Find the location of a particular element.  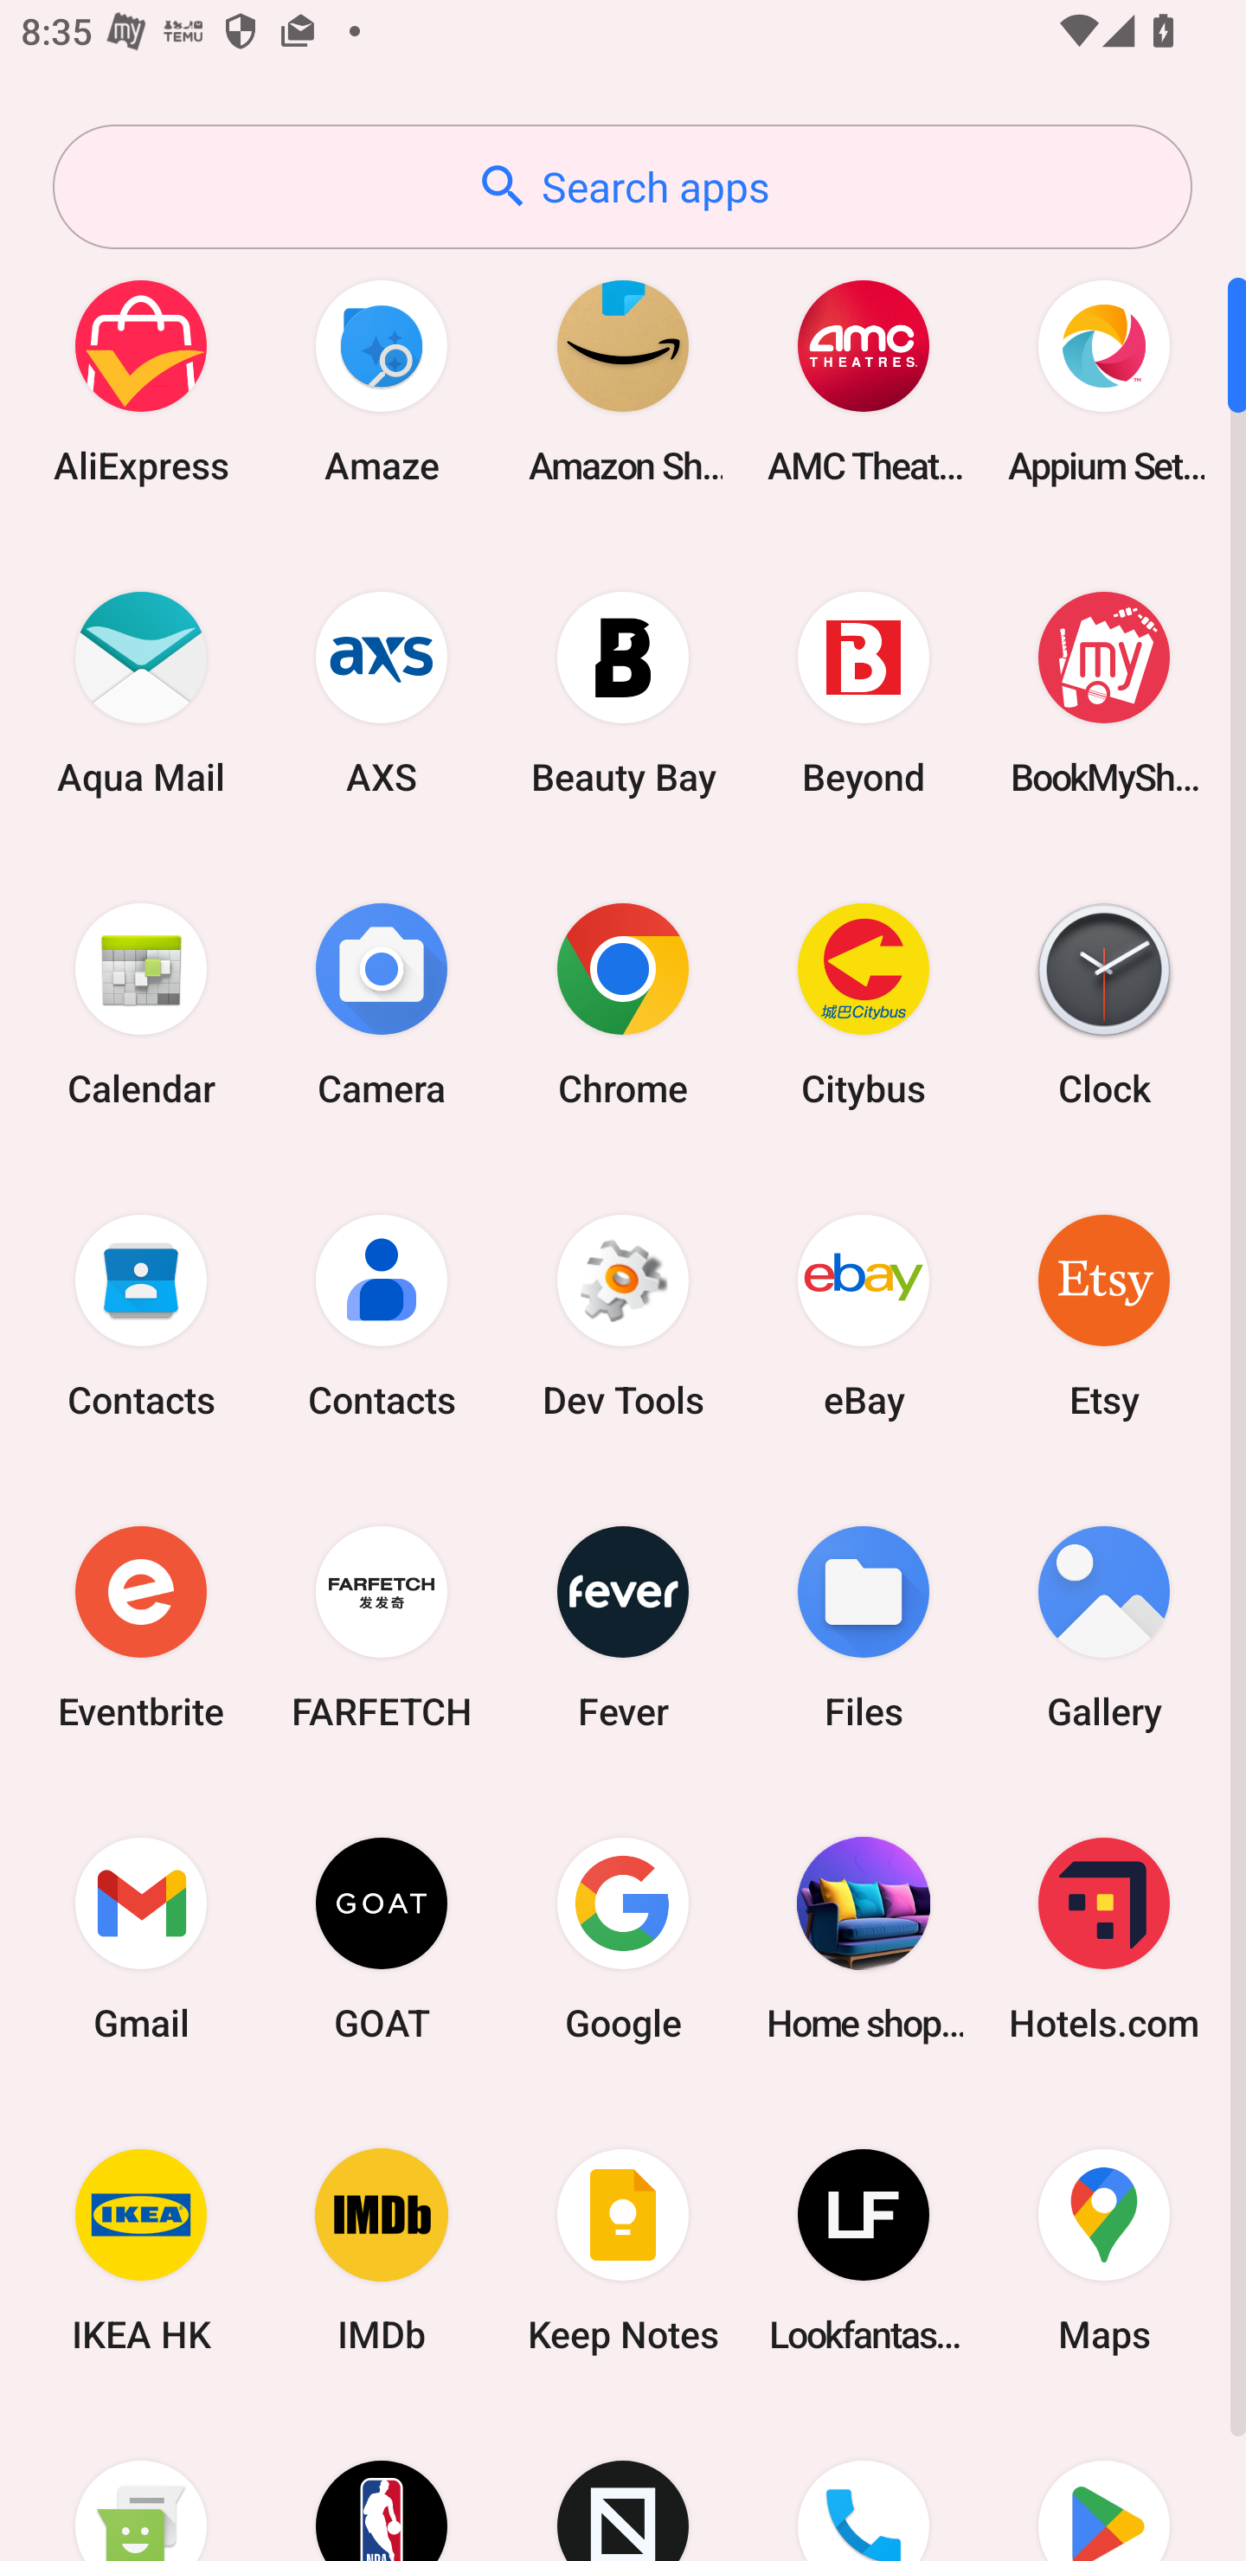

Amazon Shopping is located at coordinates (623, 381).